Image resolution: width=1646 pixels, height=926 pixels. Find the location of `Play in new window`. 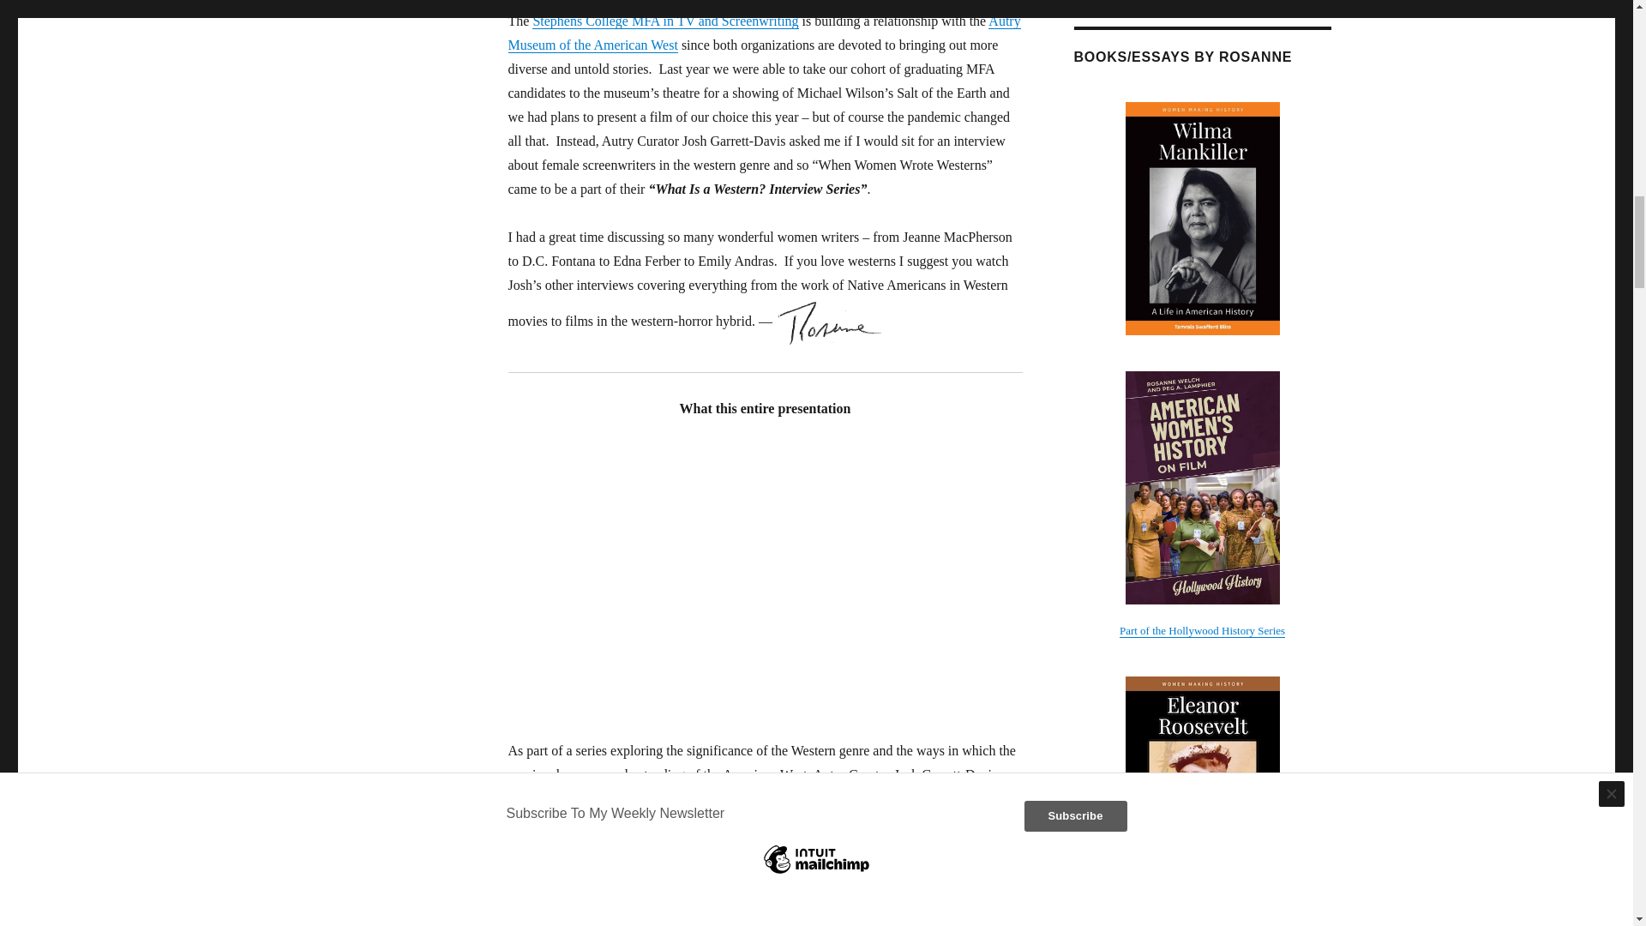

Play in new window is located at coordinates (614, 918).